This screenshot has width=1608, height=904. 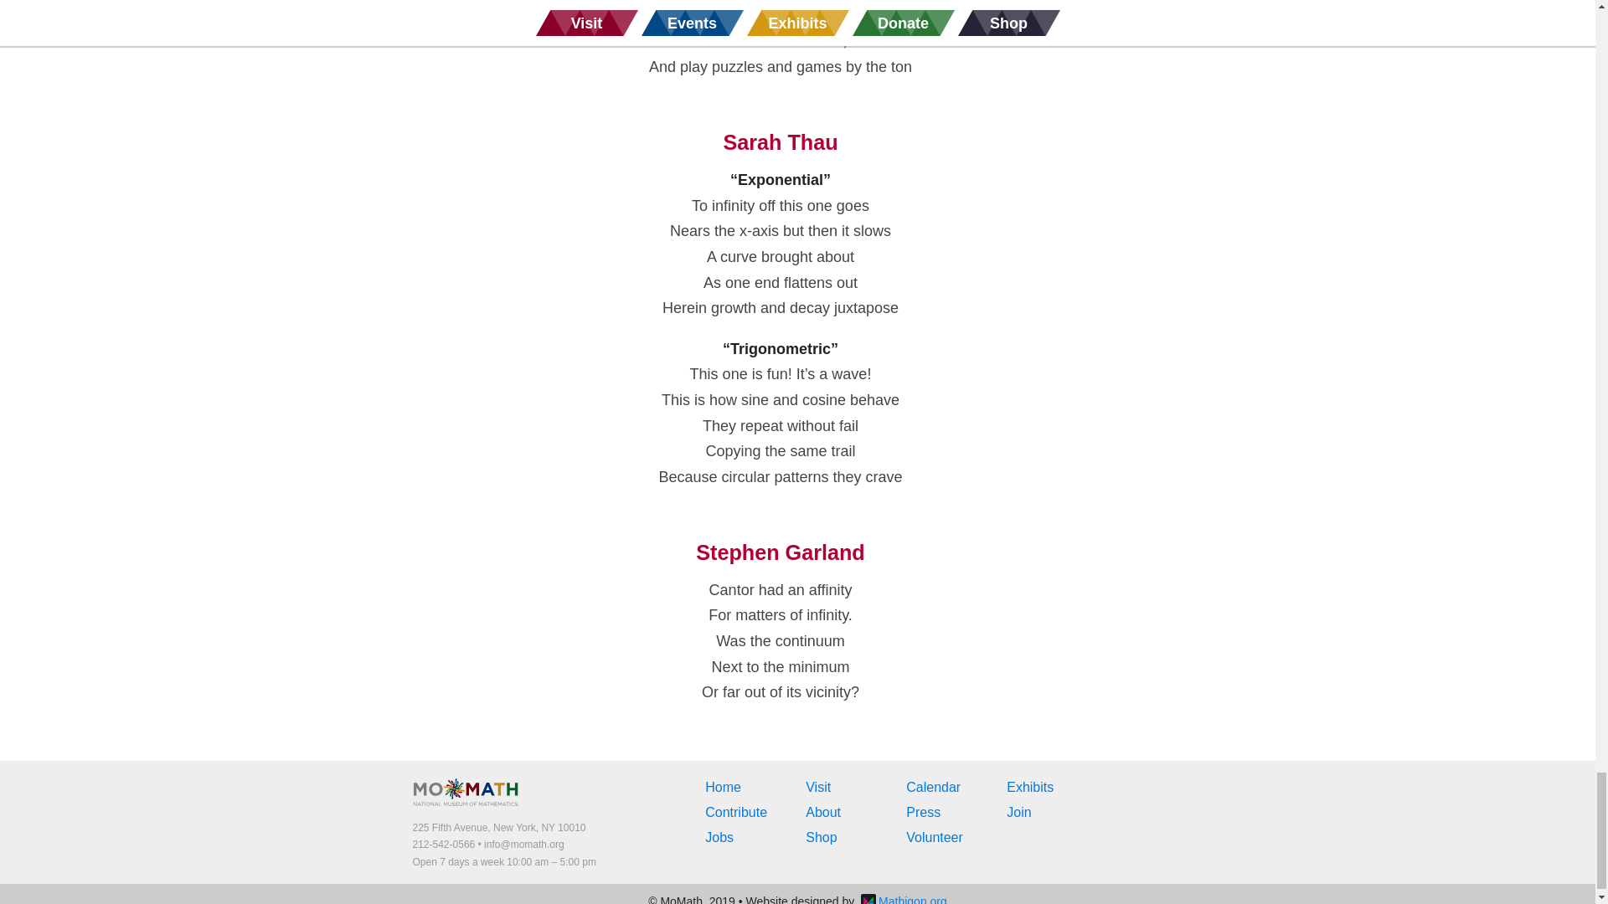 What do you see at coordinates (735, 812) in the screenshot?
I see `Contribute` at bounding box center [735, 812].